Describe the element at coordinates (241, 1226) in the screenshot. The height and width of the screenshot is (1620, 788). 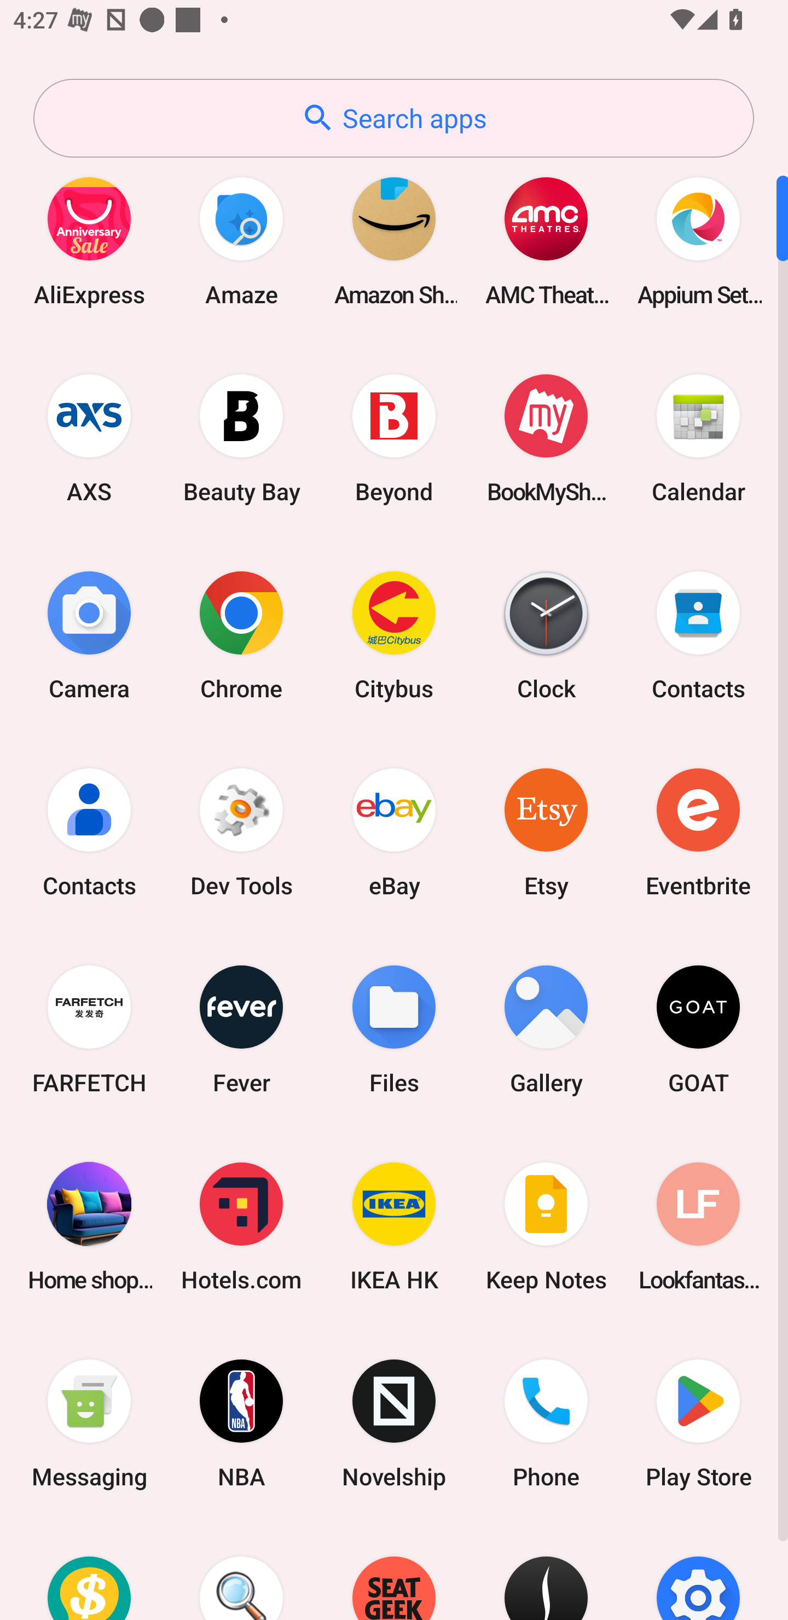
I see `Hotels.com` at that location.